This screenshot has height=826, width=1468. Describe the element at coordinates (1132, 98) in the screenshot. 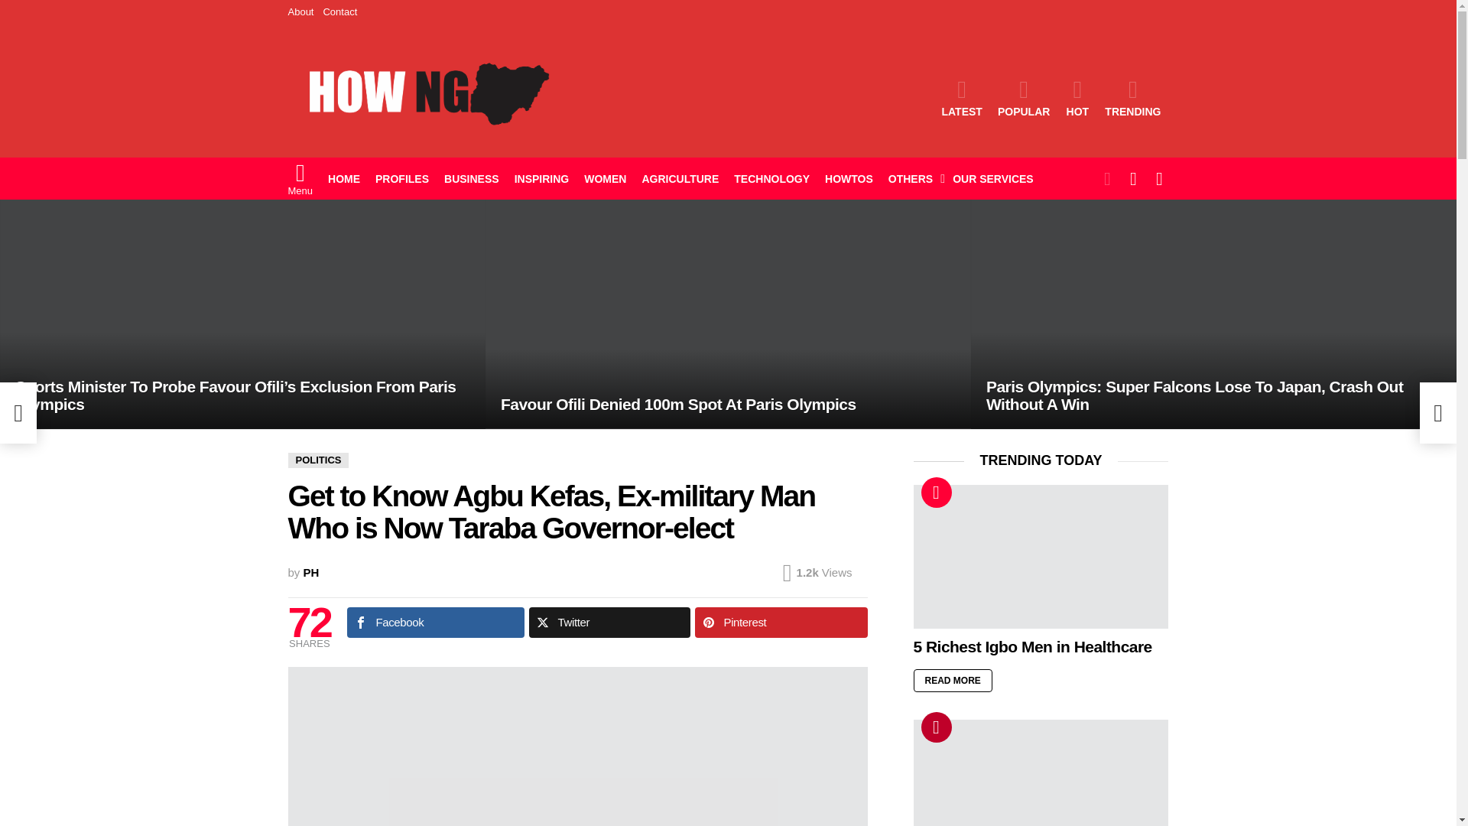

I see `TRENDING` at that location.